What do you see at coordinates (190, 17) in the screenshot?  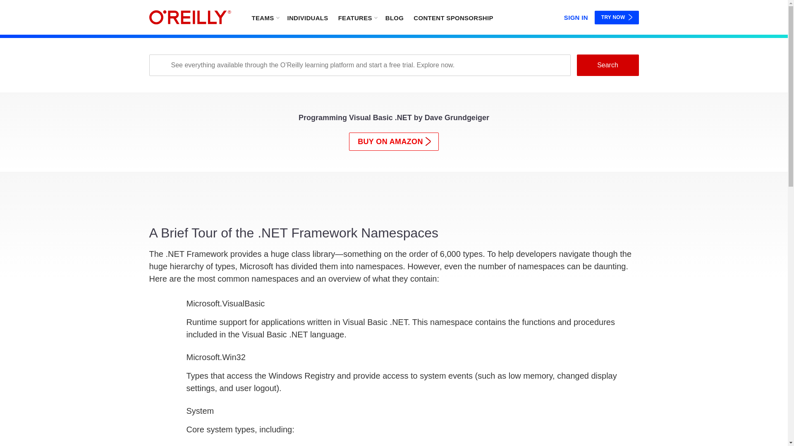 I see `home page` at bounding box center [190, 17].